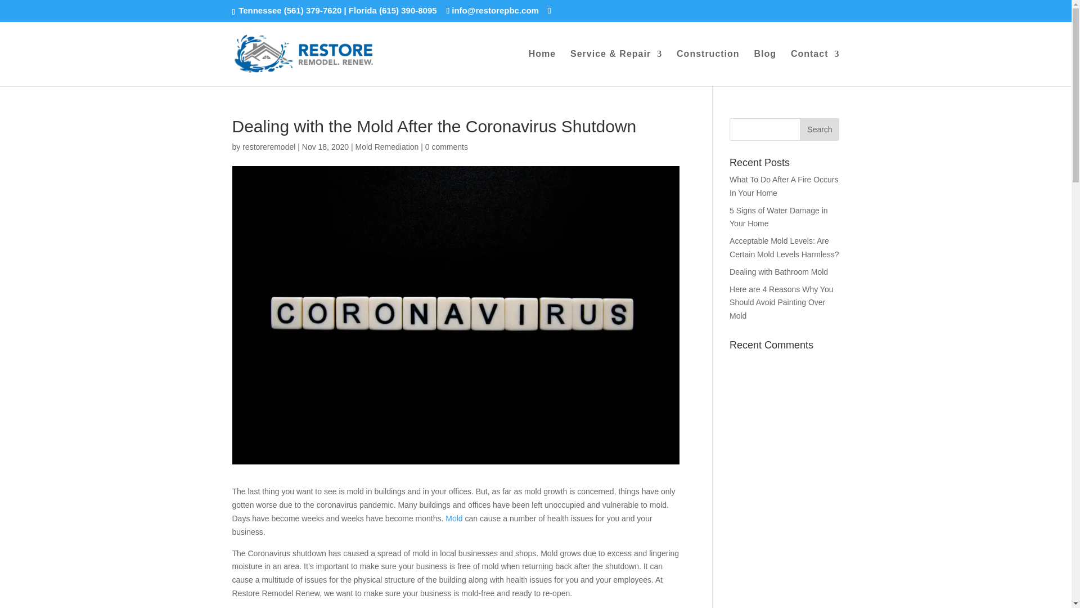 The width and height of the screenshot is (1080, 608). Describe the element at coordinates (268, 146) in the screenshot. I see `Posts by restoreremodel` at that location.